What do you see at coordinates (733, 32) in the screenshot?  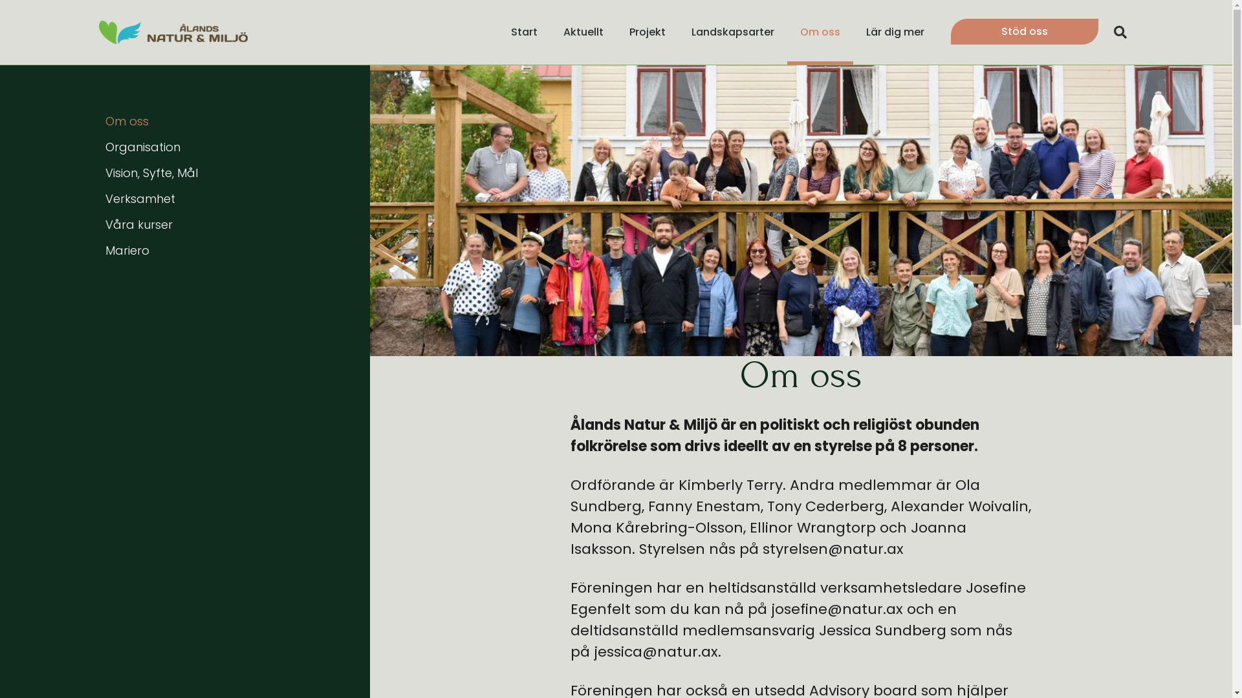 I see `Landskapsarter` at bounding box center [733, 32].